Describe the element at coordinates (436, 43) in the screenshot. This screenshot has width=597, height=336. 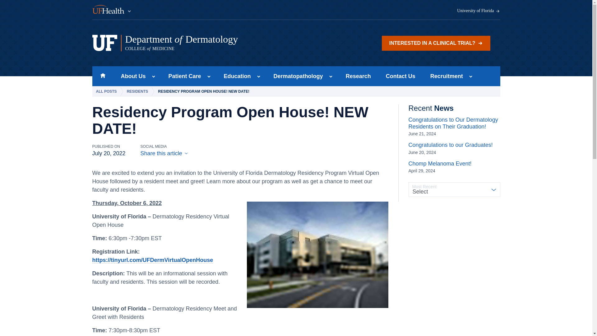
I see `Page 1` at that location.